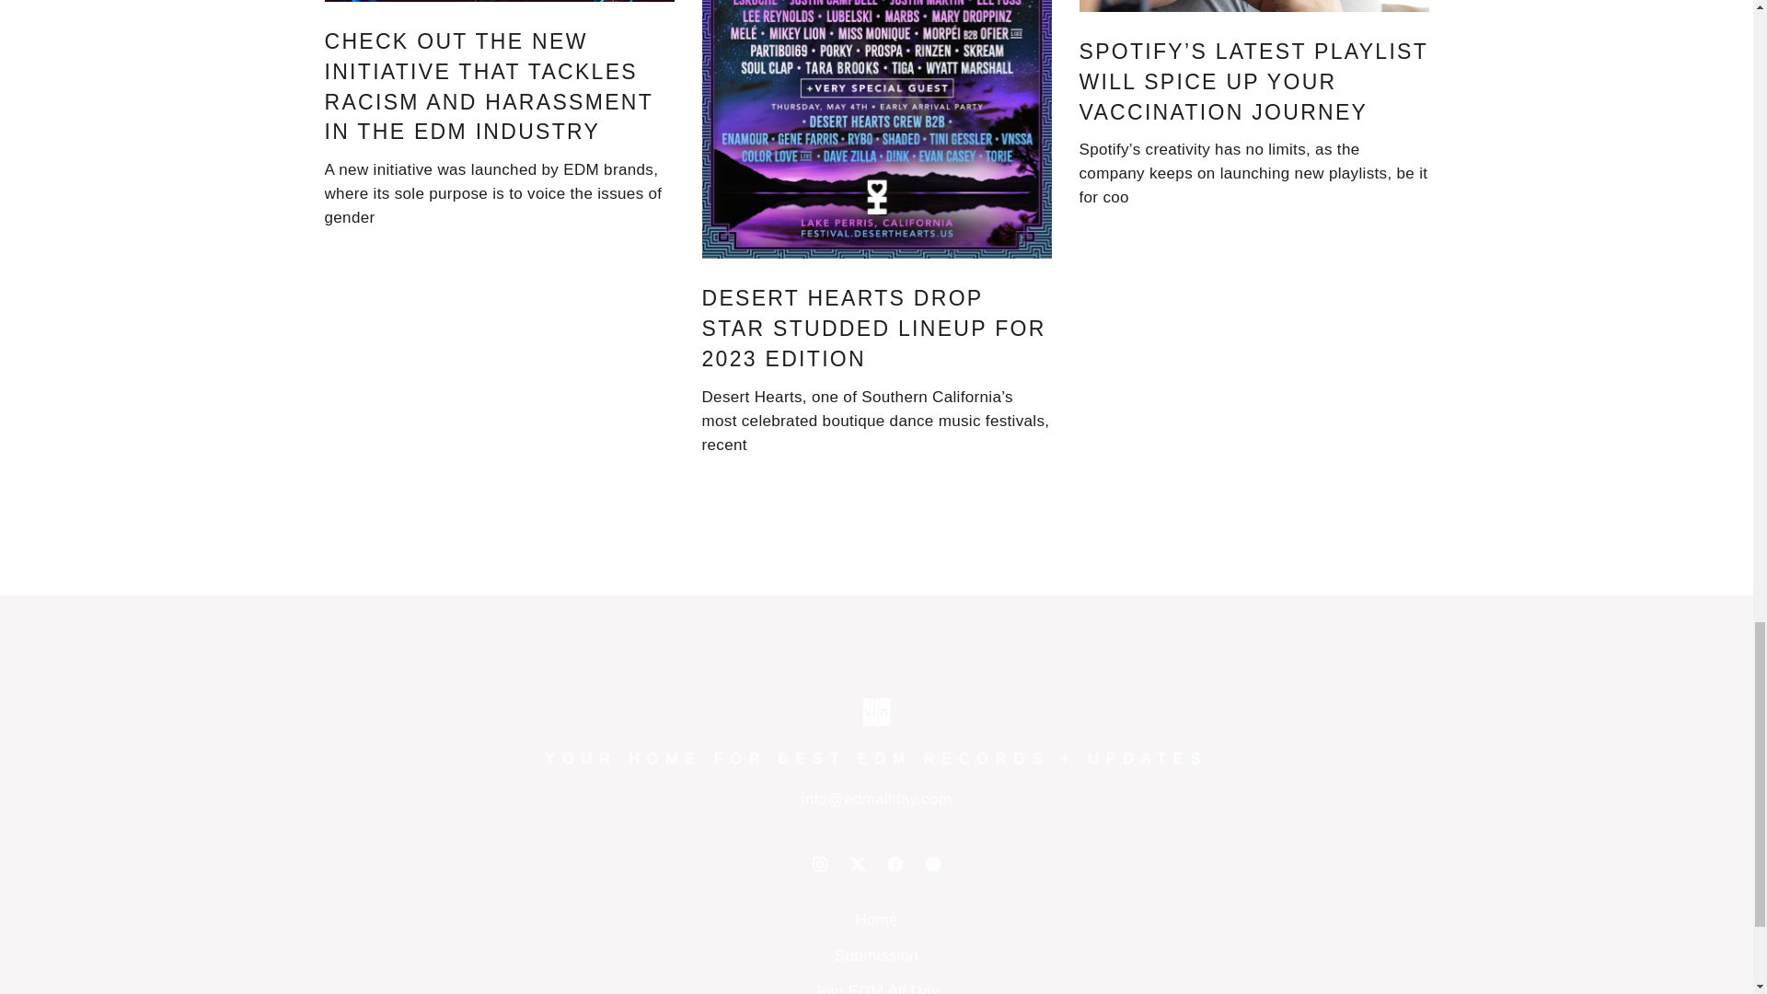  What do you see at coordinates (876, 919) in the screenshot?
I see `Home` at bounding box center [876, 919].